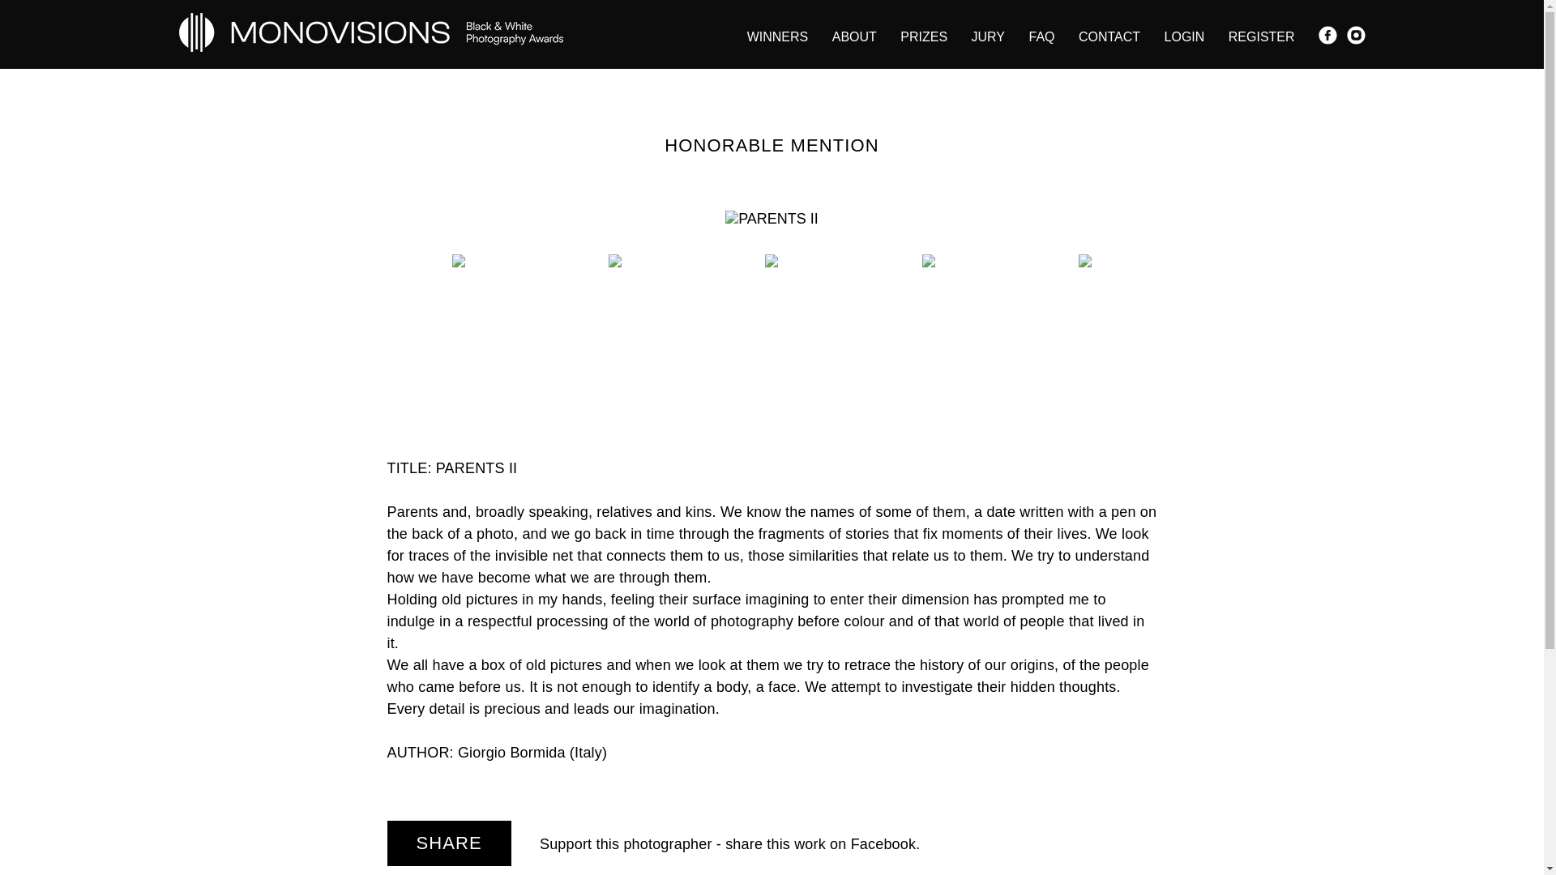  I want to click on CONTACT, so click(1109, 36).